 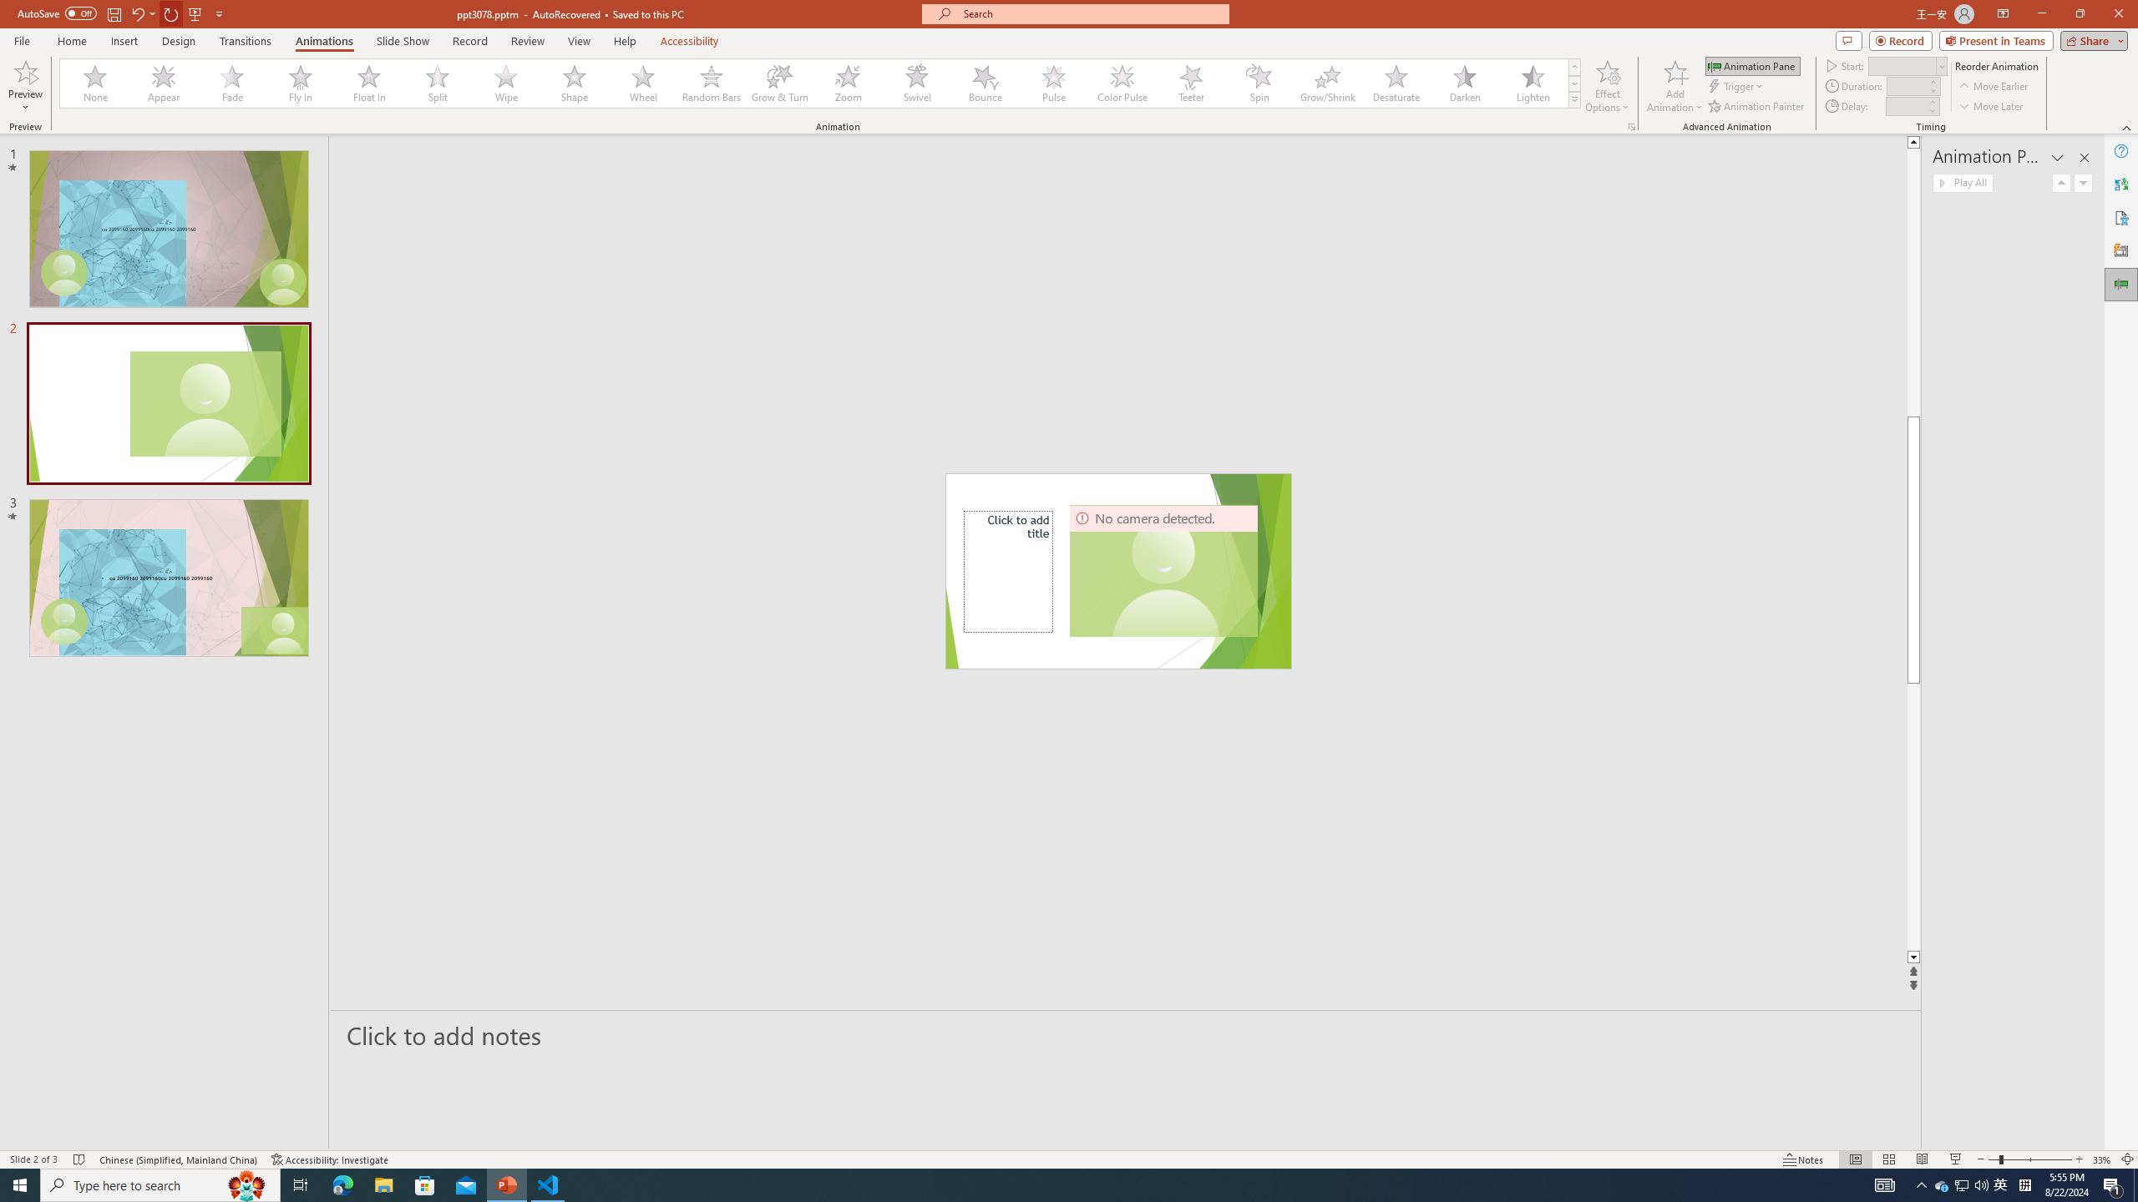 I want to click on Animation Pane, so click(x=2121, y=285).